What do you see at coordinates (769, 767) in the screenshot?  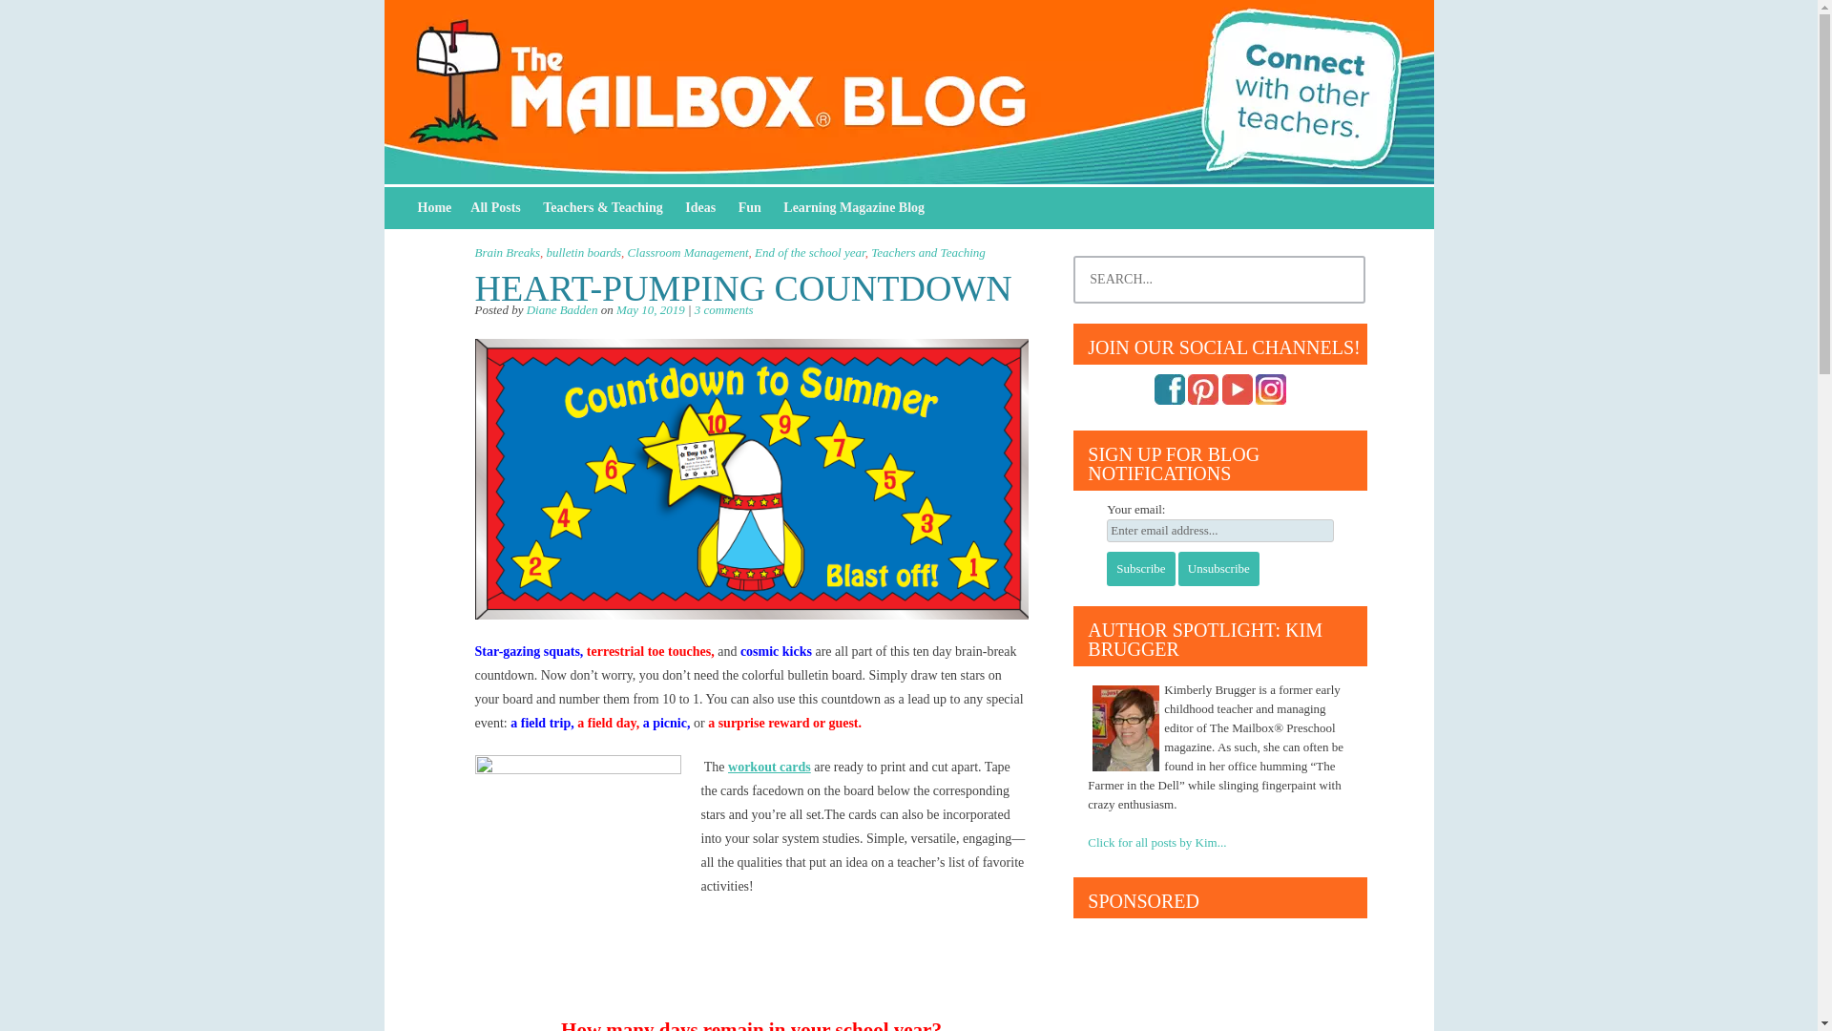 I see `workout cards` at bounding box center [769, 767].